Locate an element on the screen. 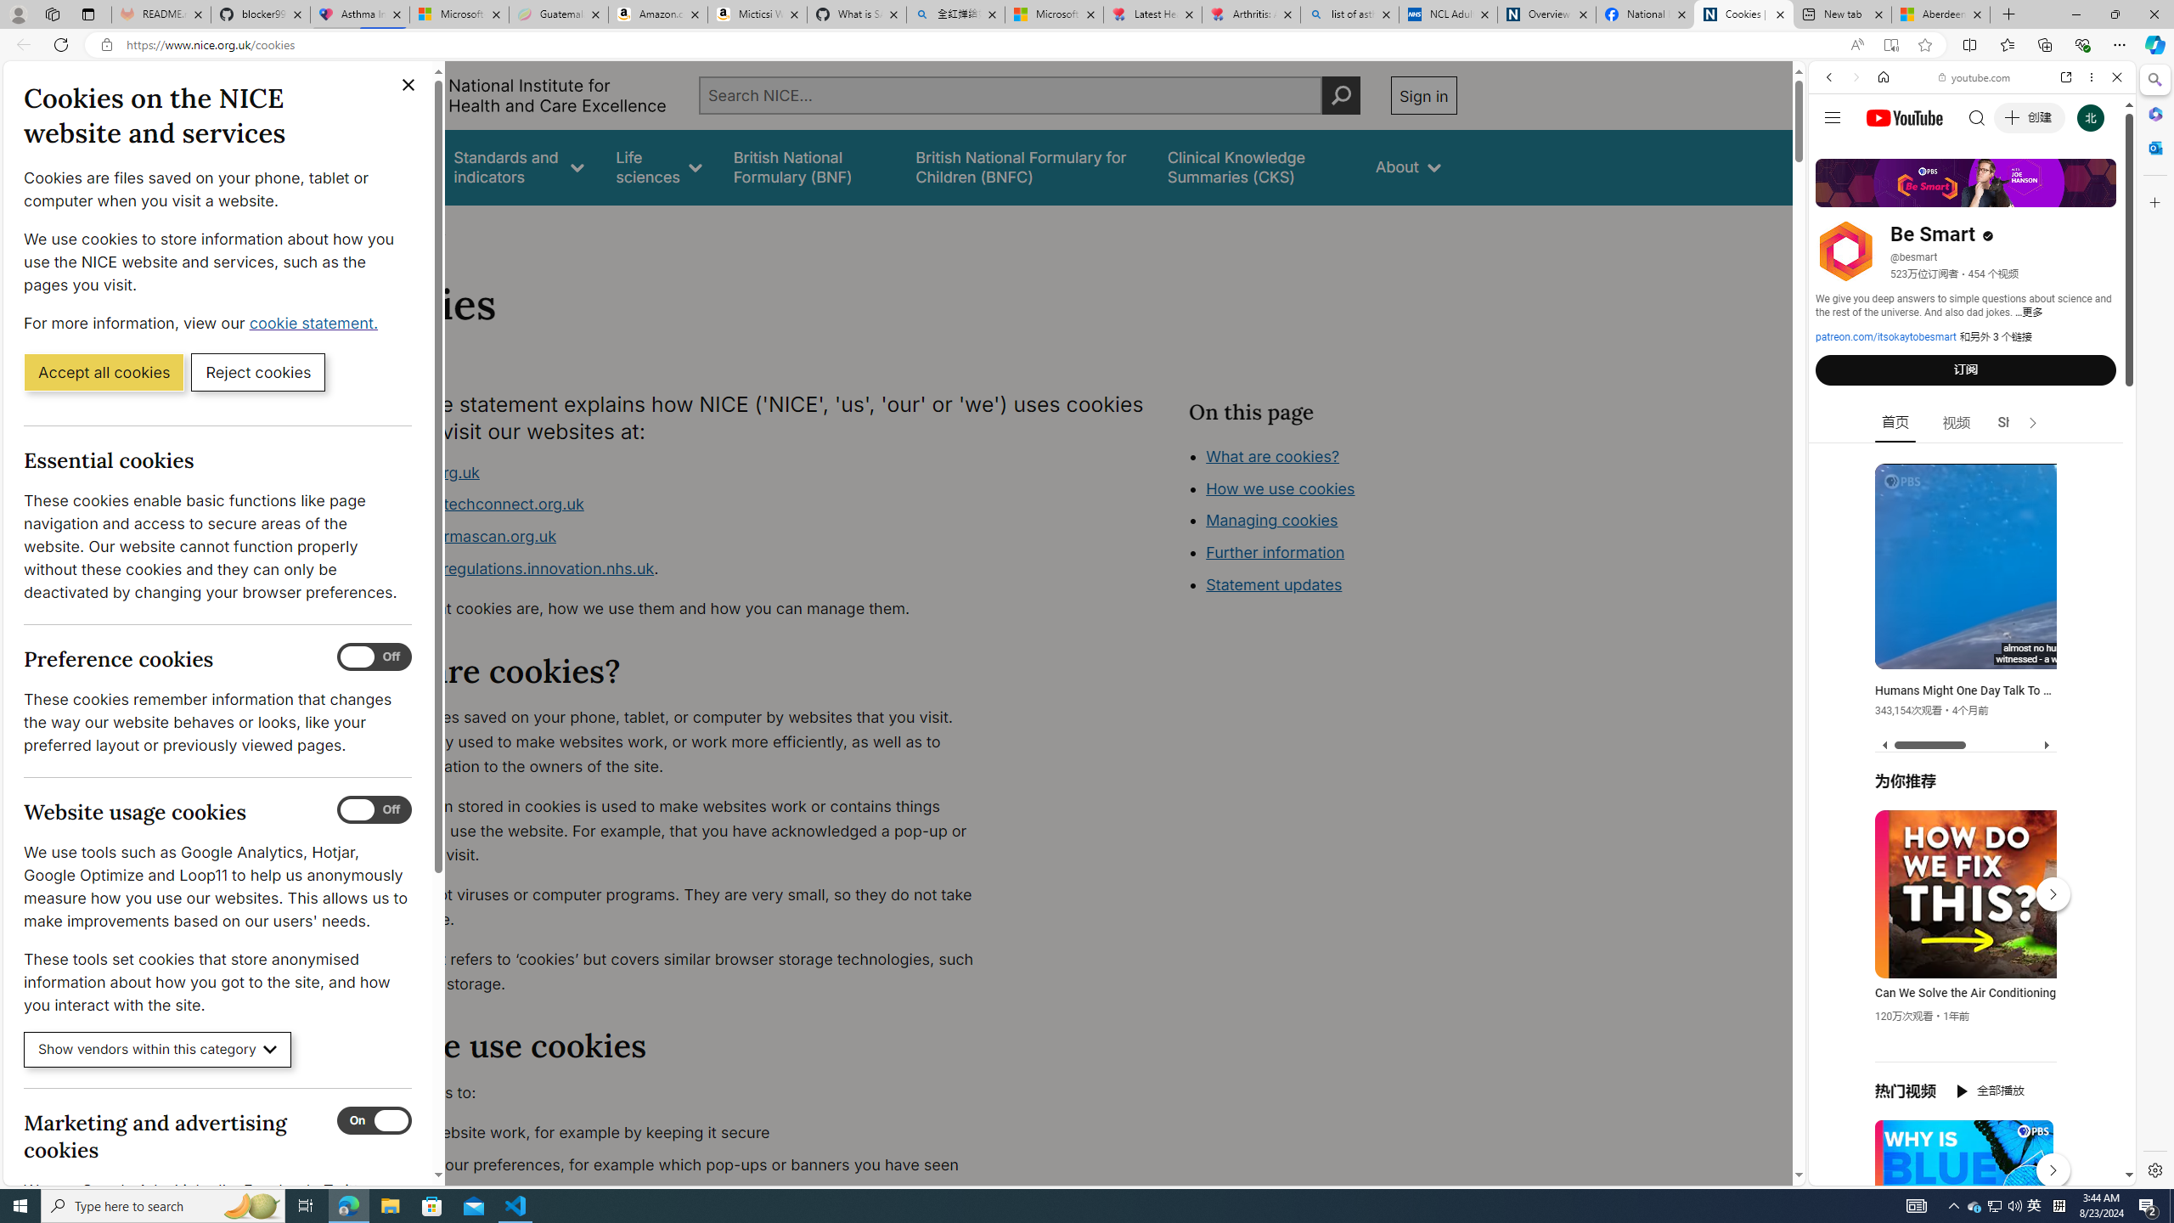 This screenshot has width=2174, height=1223. How we use cookies is located at coordinates (1338, 583).